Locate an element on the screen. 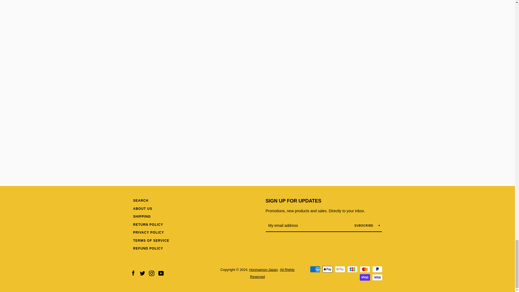 Image resolution: width=519 pixels, height=292 pixels. Apple Pay is located at coordinates (327, 269).